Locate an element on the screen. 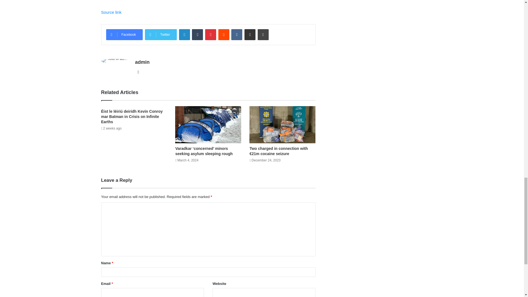 The height and width of the screenshot is (297, 528). Twitter is located at coordinates (161, 34).